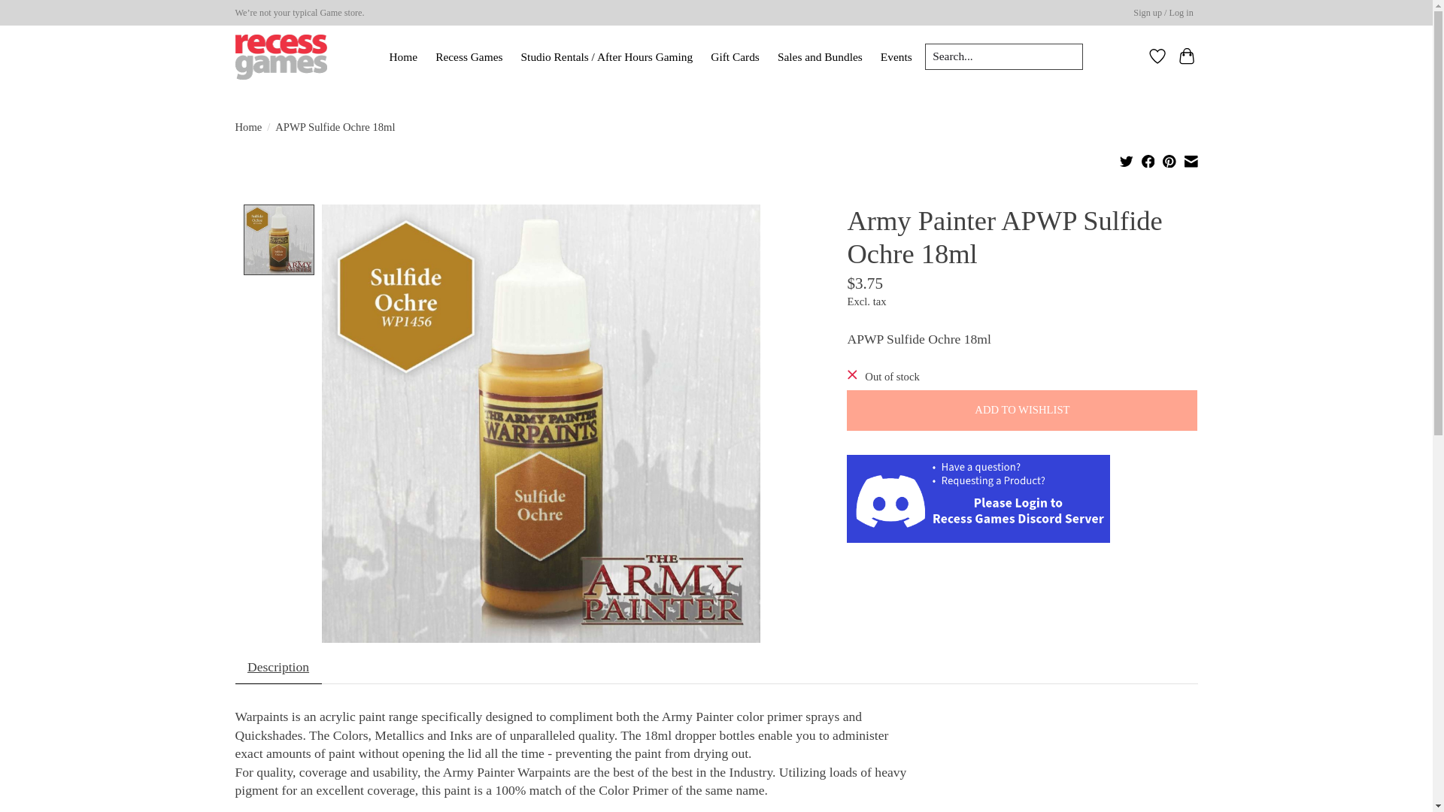  I want to click on Share on Twitter, so click(1127, 161).